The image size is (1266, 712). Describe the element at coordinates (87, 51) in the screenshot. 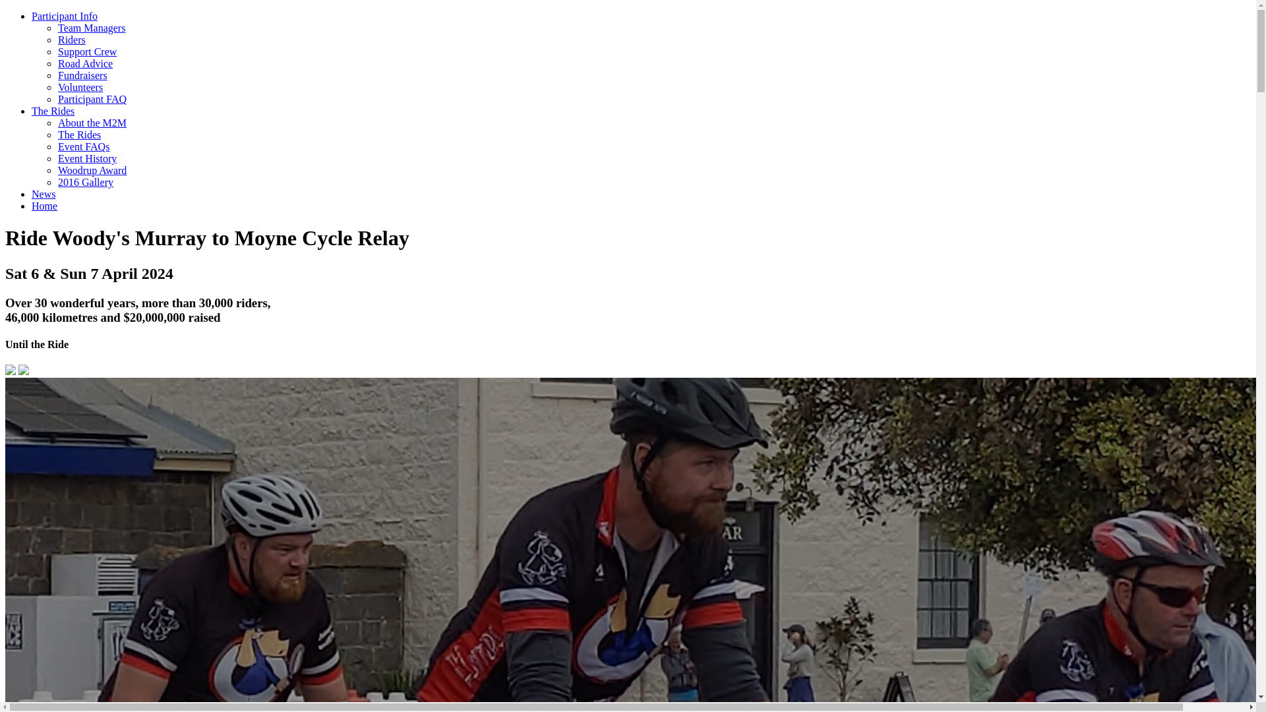

I see `Support Crew` at that location.